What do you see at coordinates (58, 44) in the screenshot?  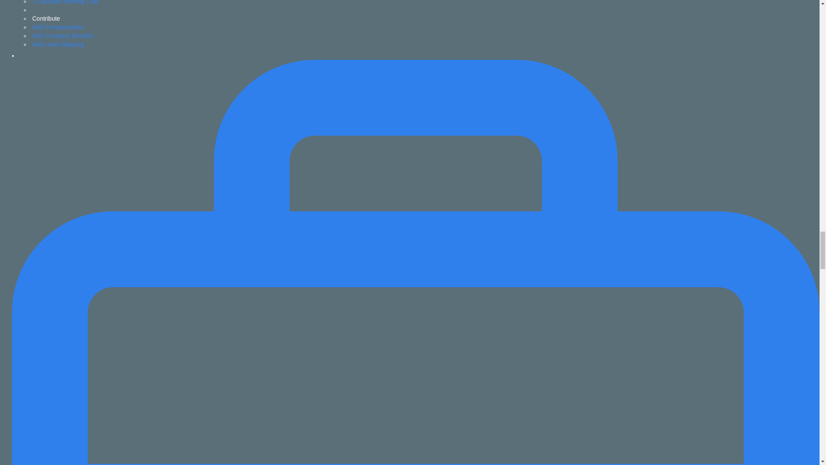 I see `Add Level Mapping` at bounding box center [58, 44].